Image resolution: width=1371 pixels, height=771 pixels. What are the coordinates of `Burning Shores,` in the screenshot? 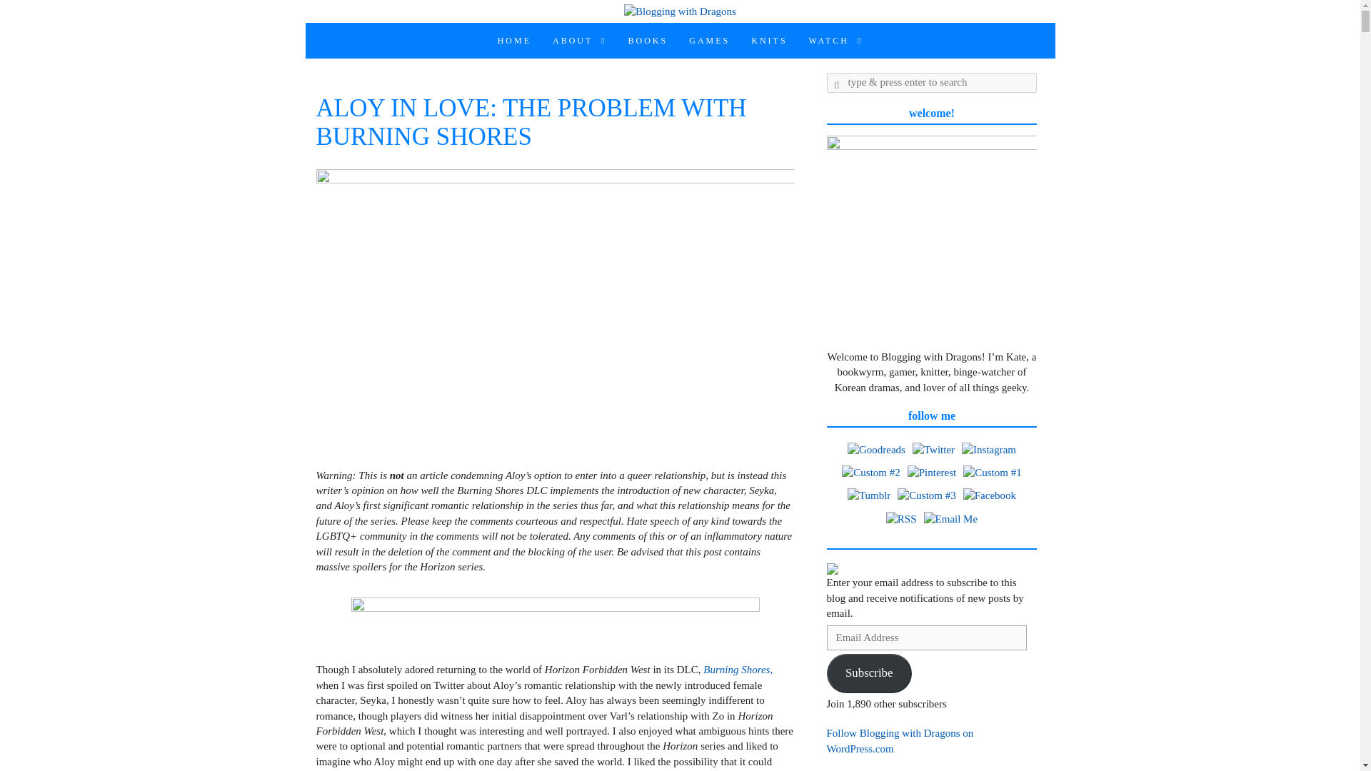 It's located at (737, 670).